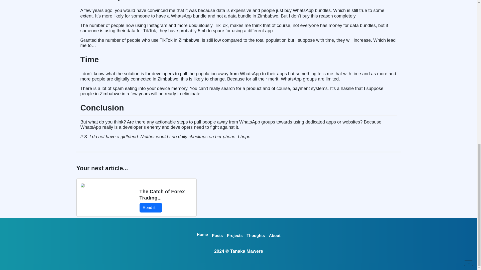  What do you see at coordinates (202, 235) in the screenshot?
I see `Home` at bounding box center [202, 235].